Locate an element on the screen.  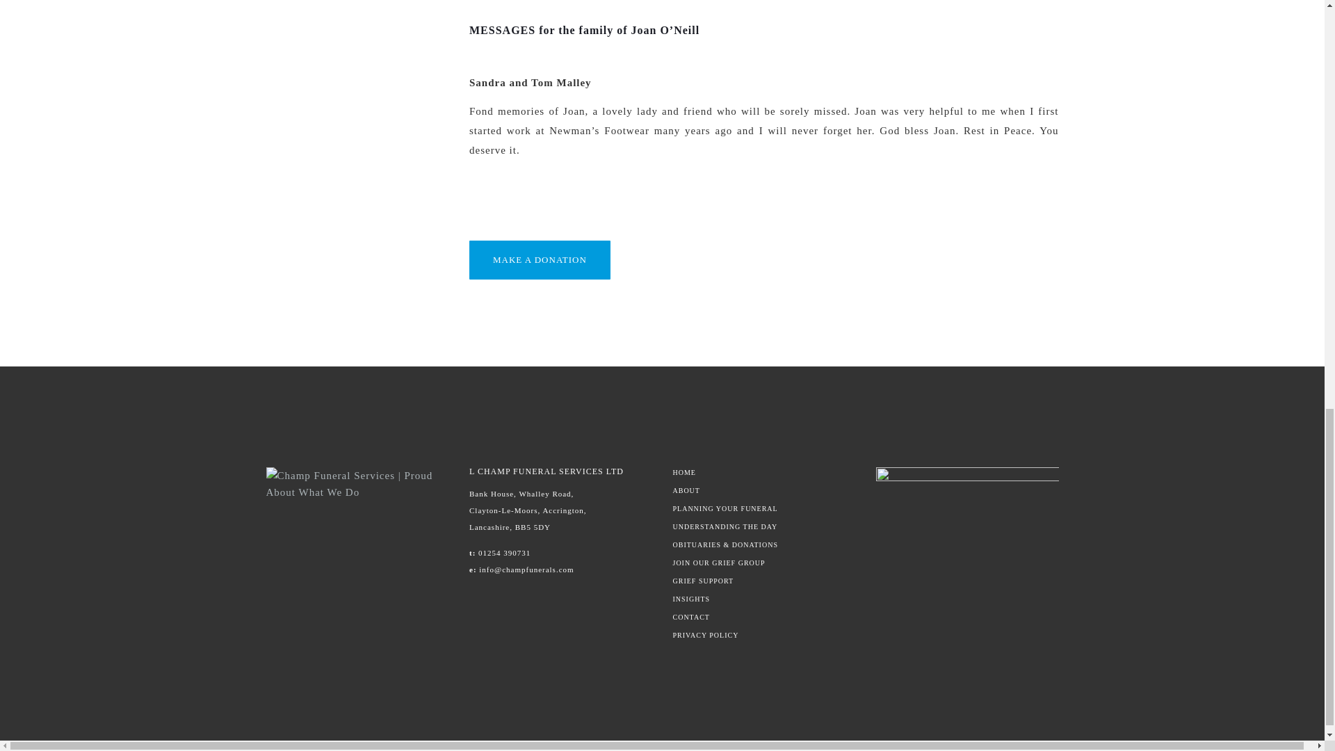
MAKE A DONATION is located at coordinates (540, 260).